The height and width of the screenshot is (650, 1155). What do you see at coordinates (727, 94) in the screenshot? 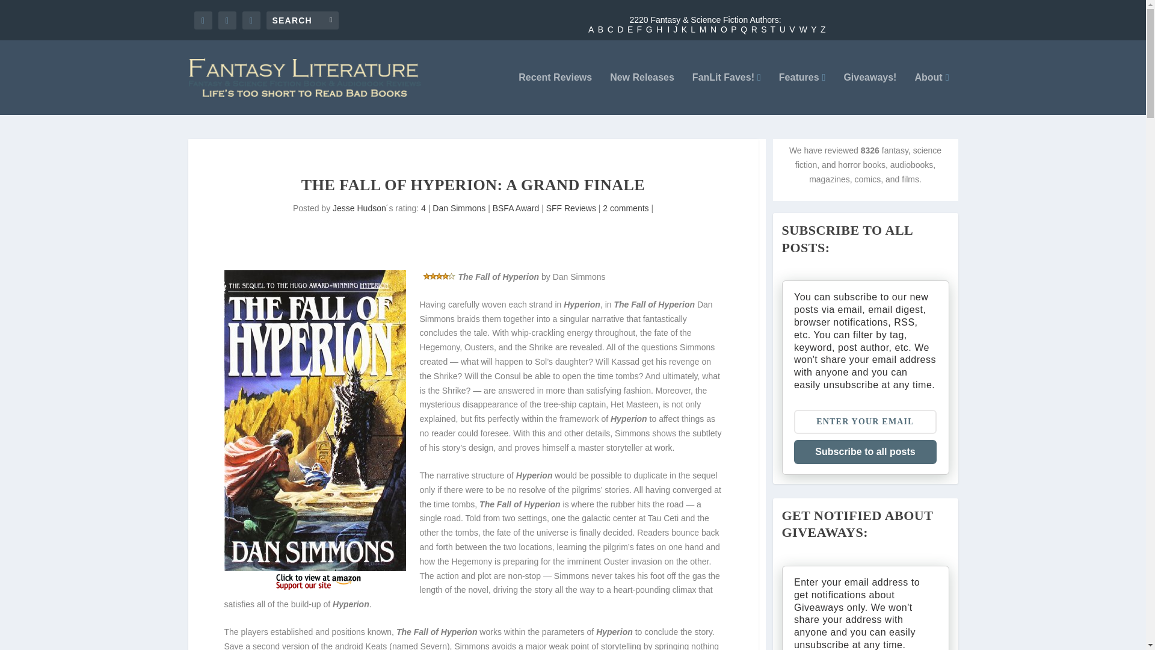
I see `FanLit Faves!` at bounding box center [727, 94].